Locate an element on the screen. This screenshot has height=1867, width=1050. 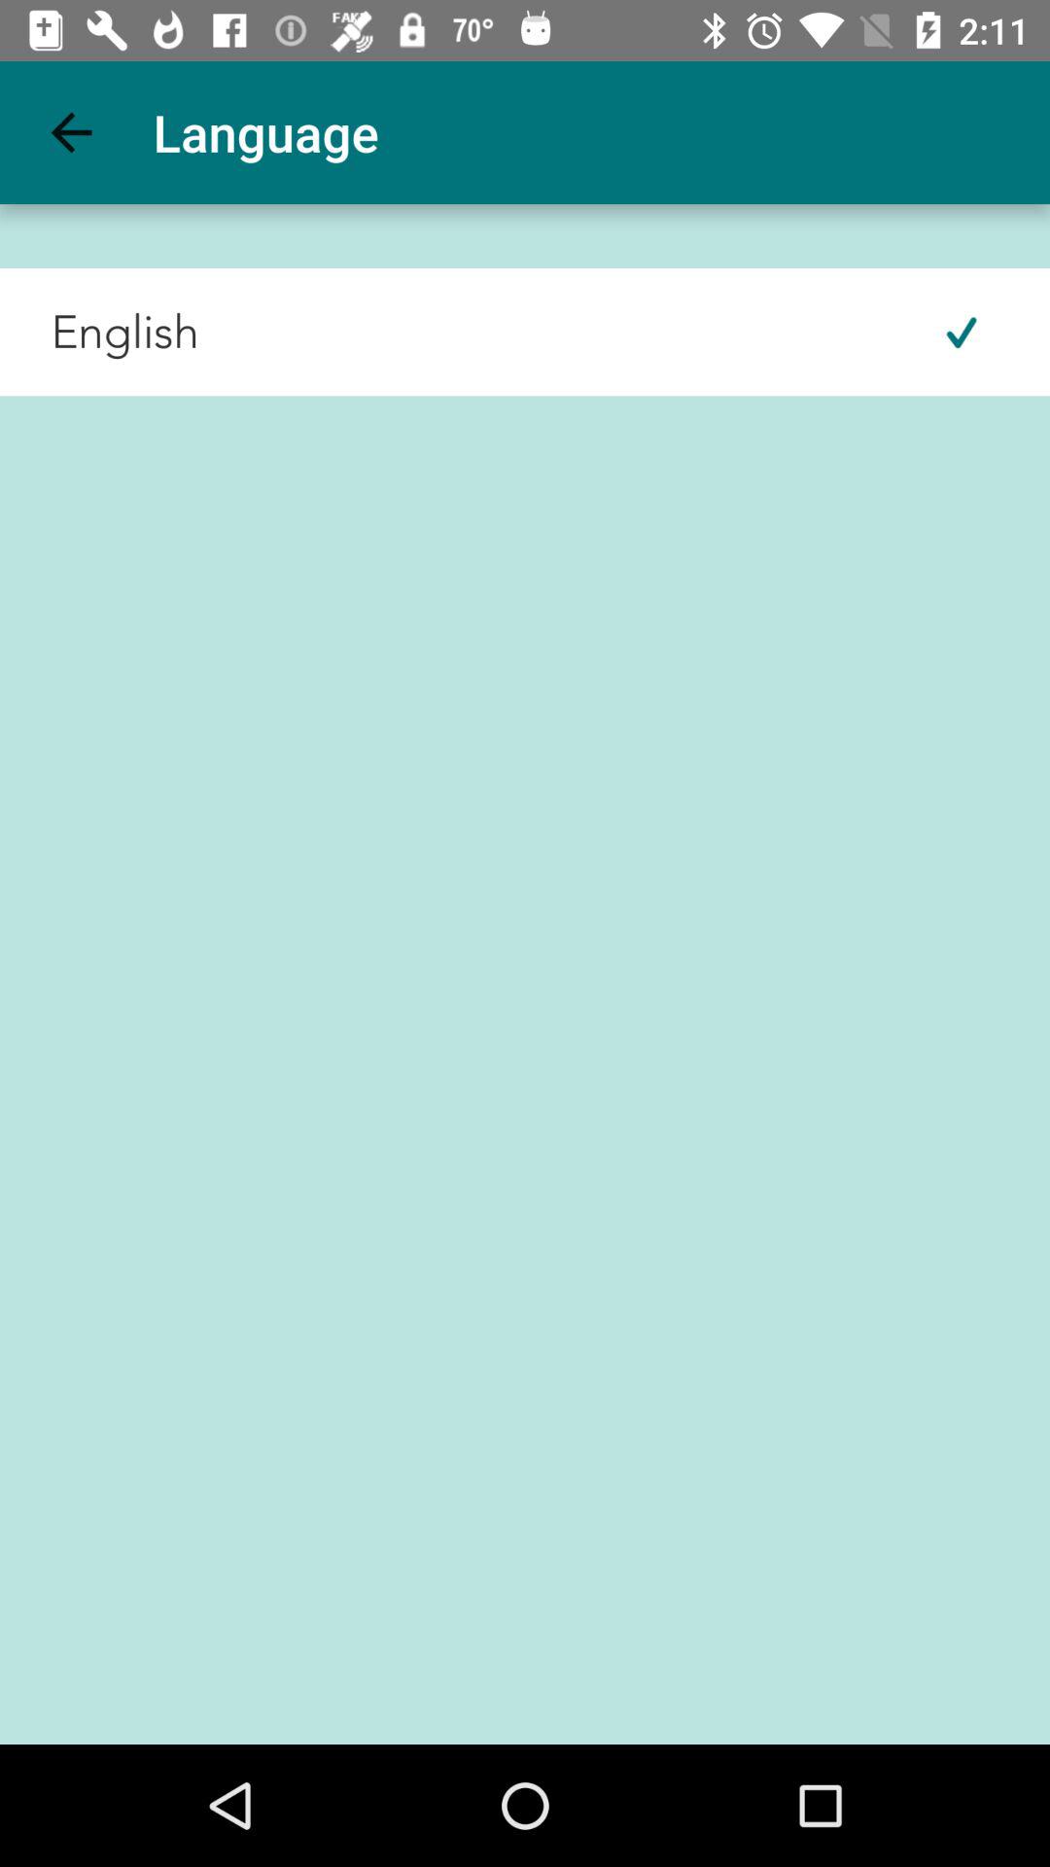
flip until english icon is located at coordinates (99, 332).